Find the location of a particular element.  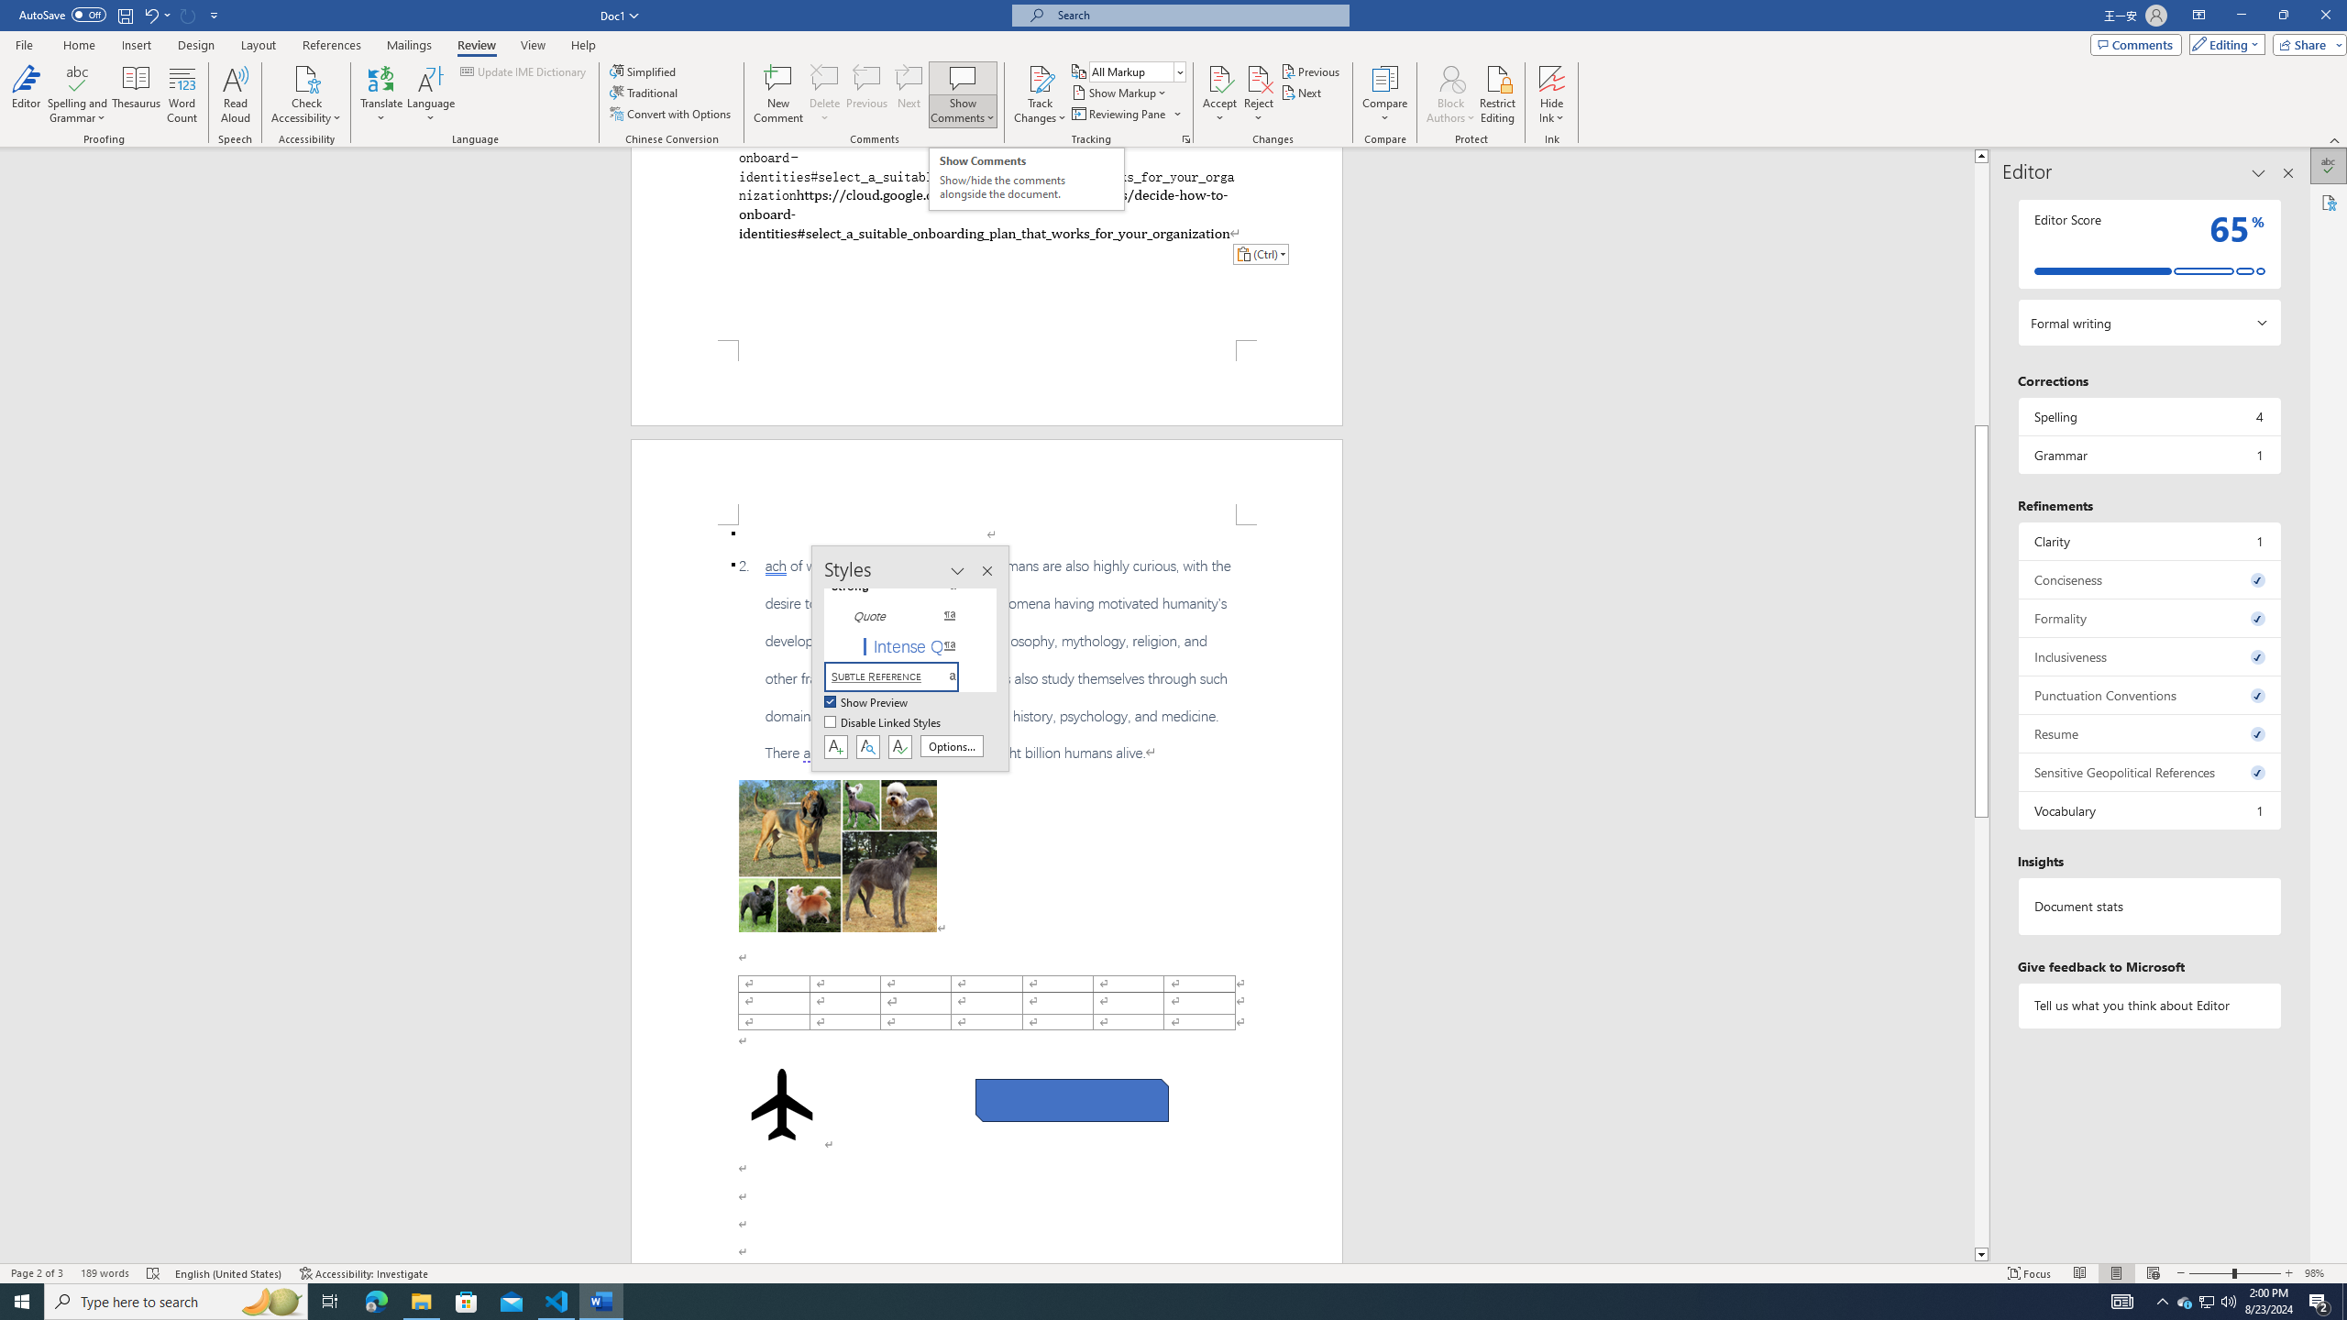

Hide Ink is located at coordinates (1552, 78).